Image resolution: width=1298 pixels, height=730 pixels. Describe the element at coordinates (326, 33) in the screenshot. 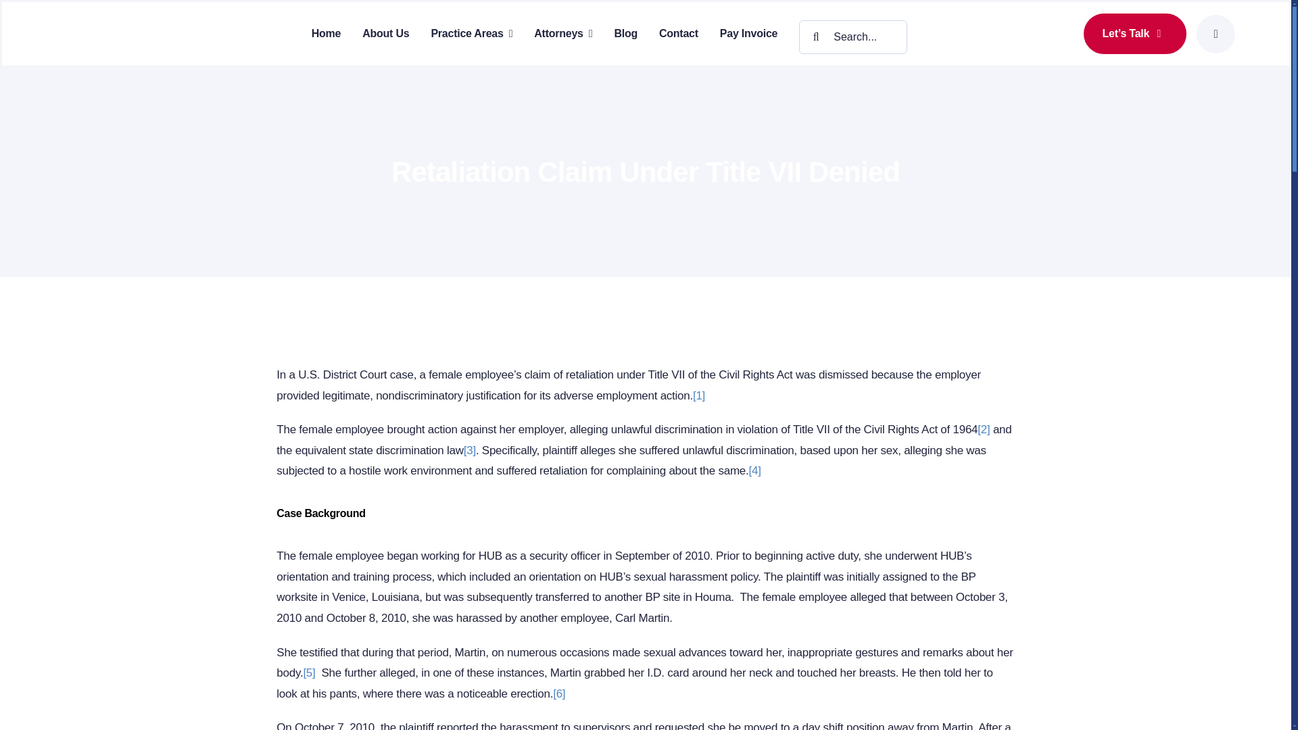

I see `Home` at that location.